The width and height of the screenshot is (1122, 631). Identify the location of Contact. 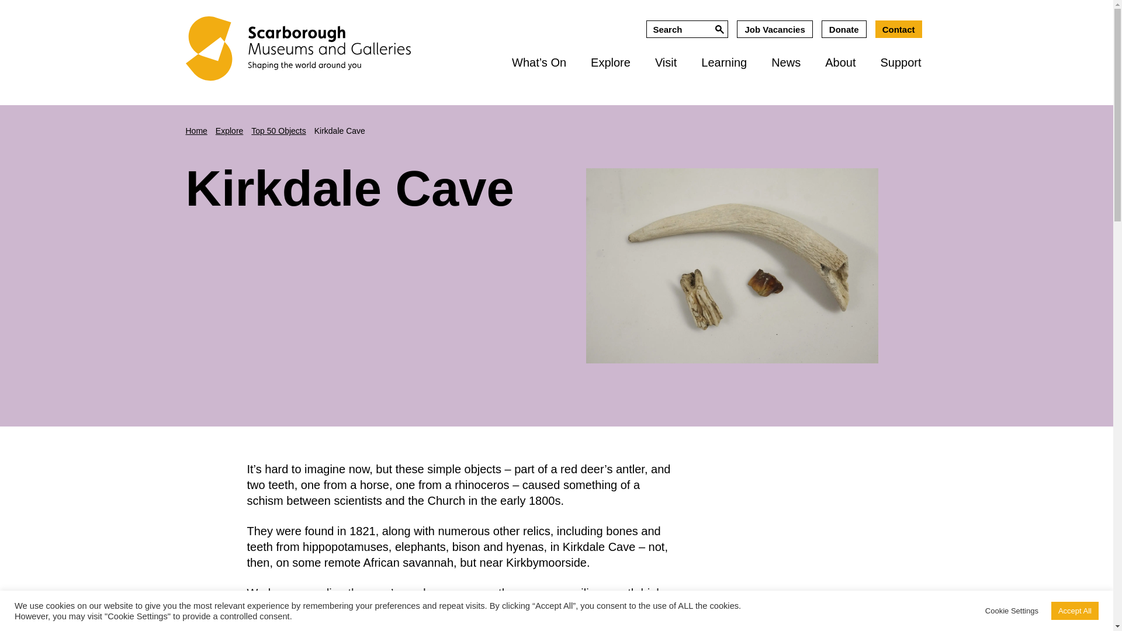
(899, 29).